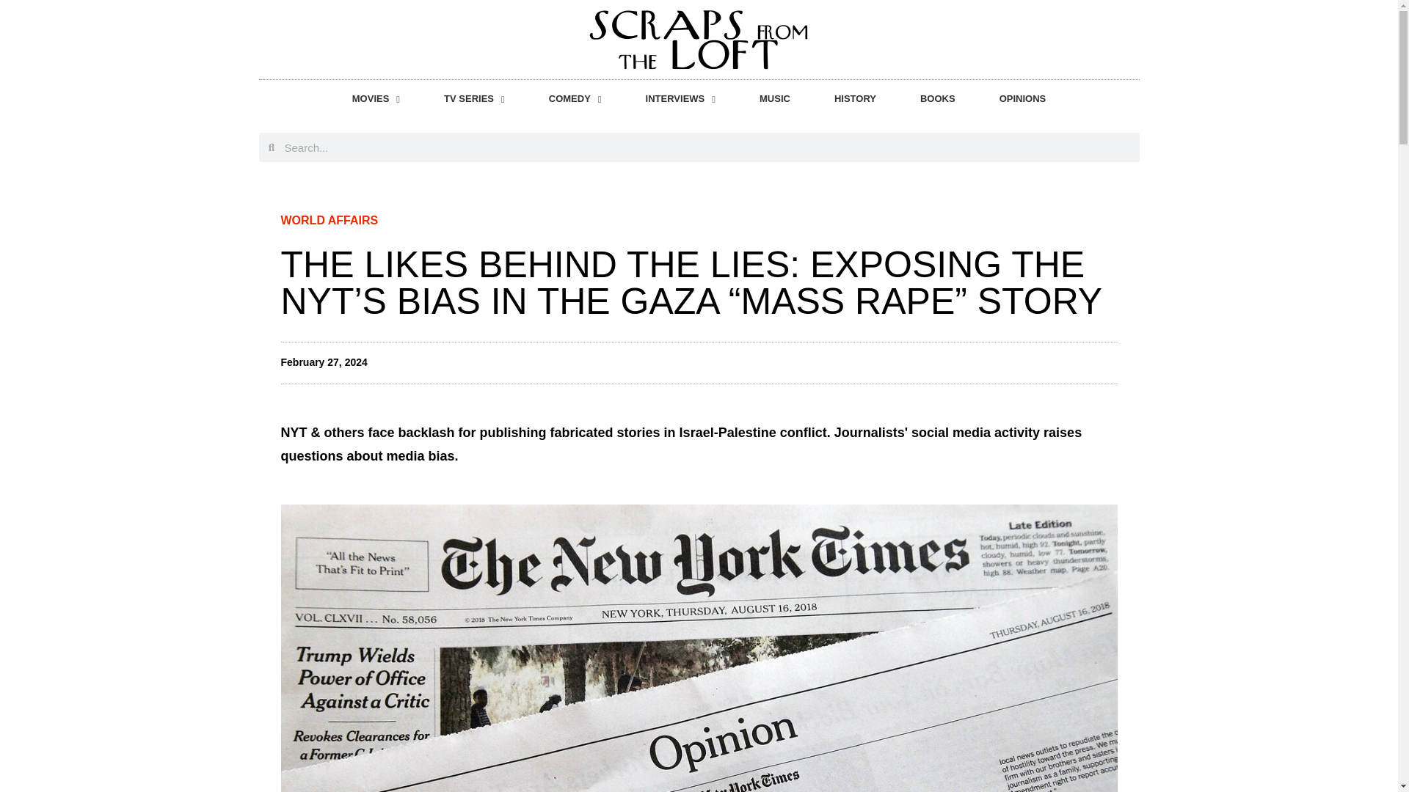 The width and height of the screenshot is (1409, 792). Describe the element at coordinates (856, 98) in the screenshot. I see `HISTORY` at that location.